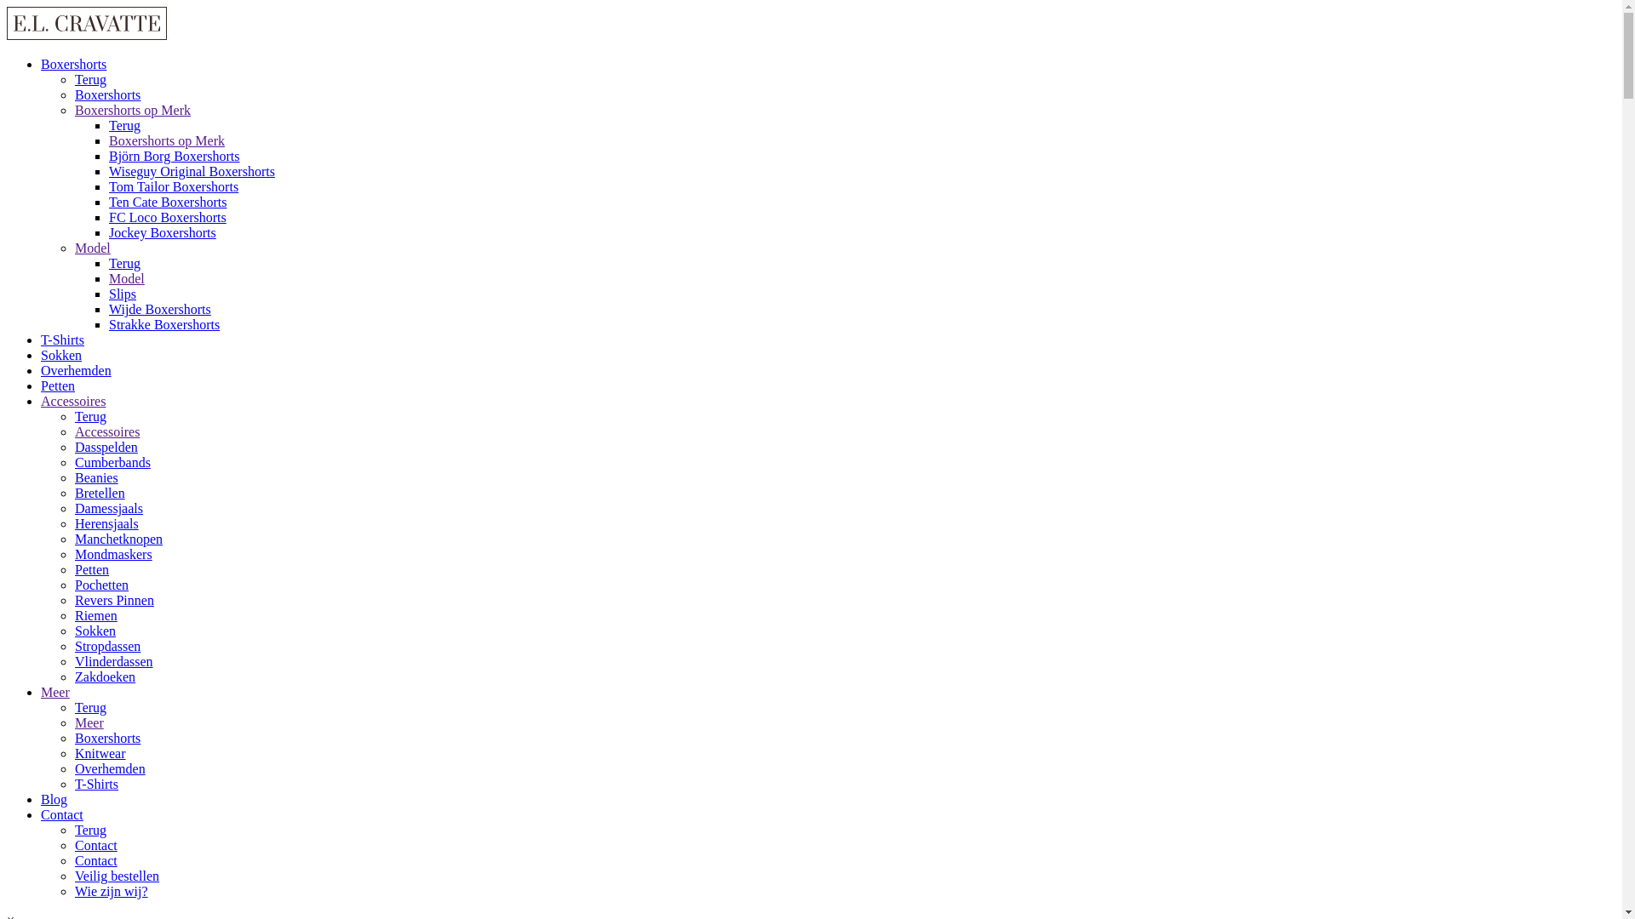 Image resolution: width=1635 pixels, height=919 pixels. What do you see at coordinates (133, 111) in the screenshot?
I see `Boxershorts op Merk` at bounding box center [133, 111].